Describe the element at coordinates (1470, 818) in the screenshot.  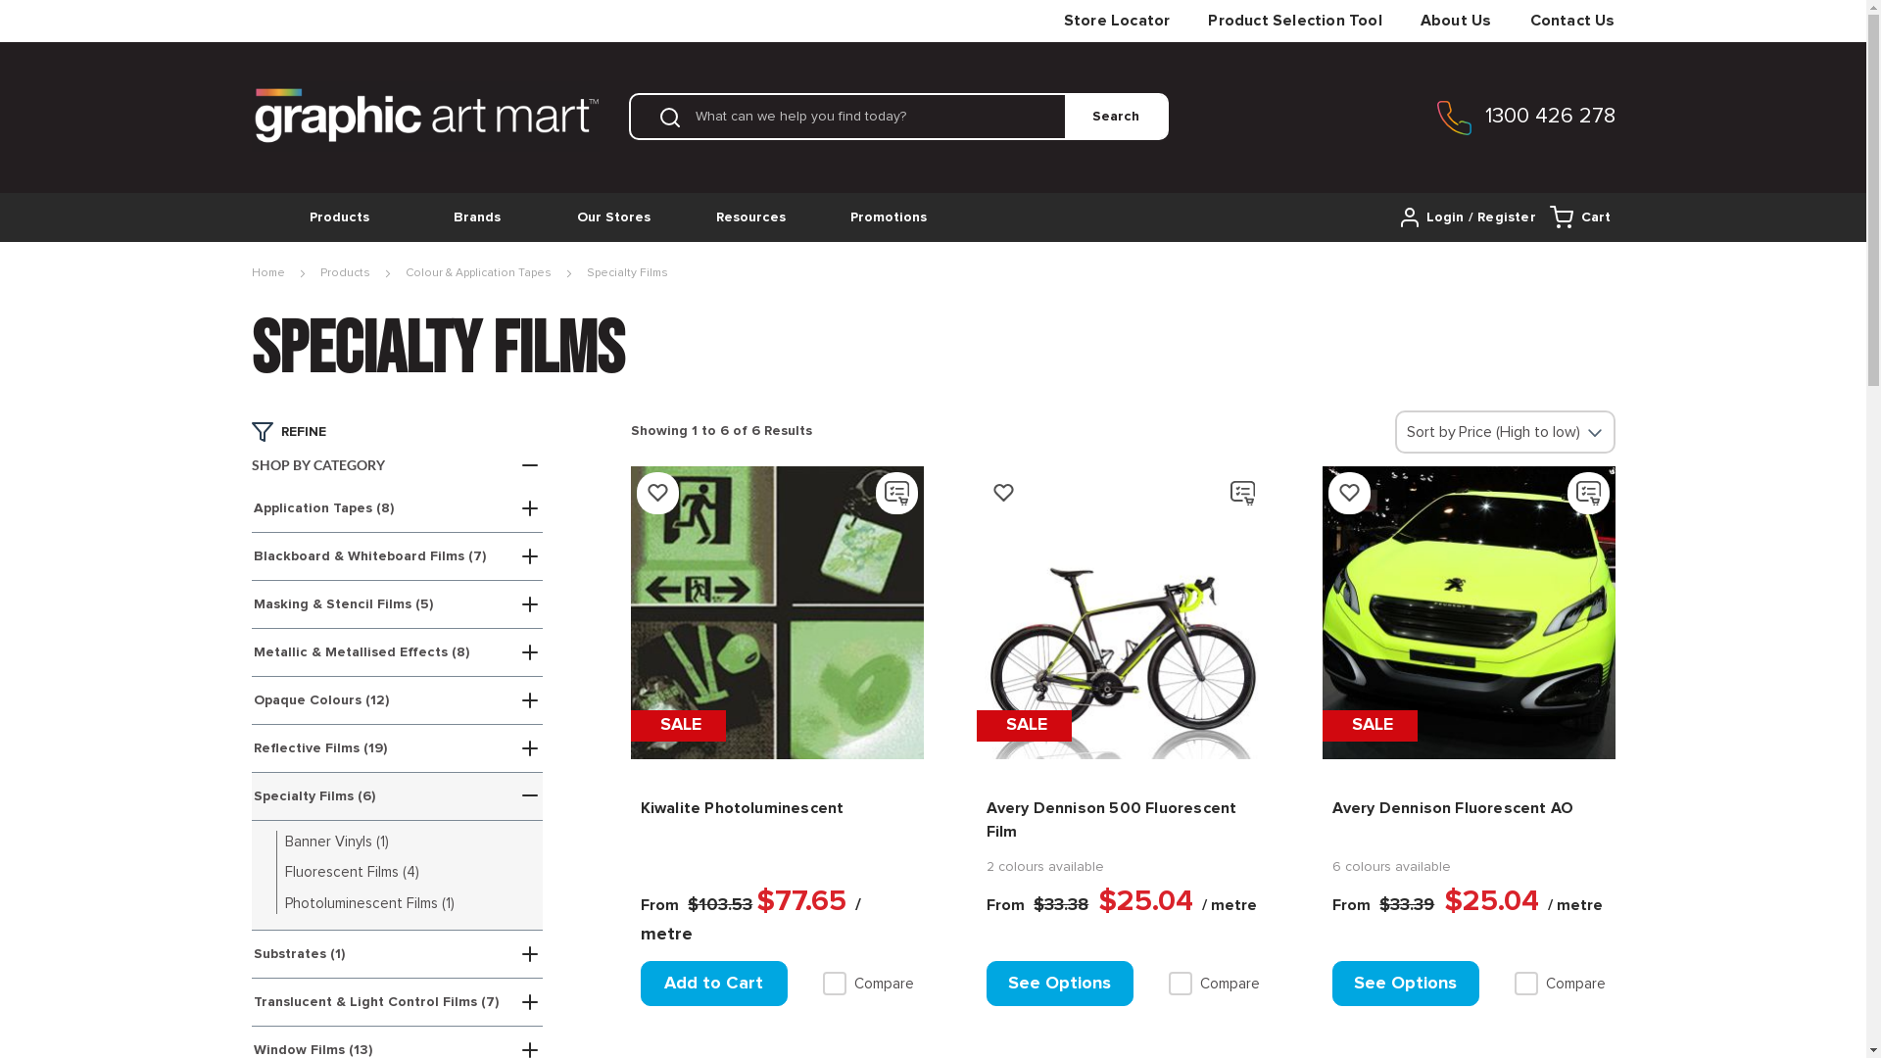
I see `Avery Dennison Fluorescent AO` at that location.